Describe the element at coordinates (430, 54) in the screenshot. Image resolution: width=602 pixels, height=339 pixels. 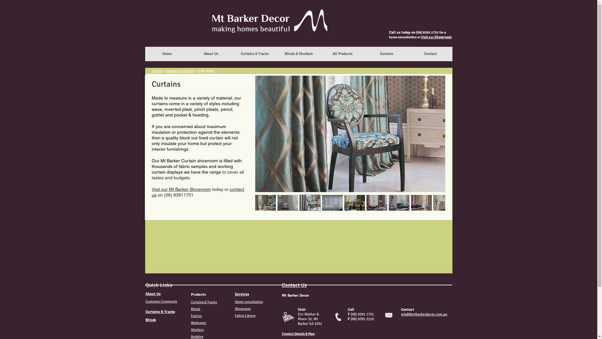
I see `Contact` at that location.